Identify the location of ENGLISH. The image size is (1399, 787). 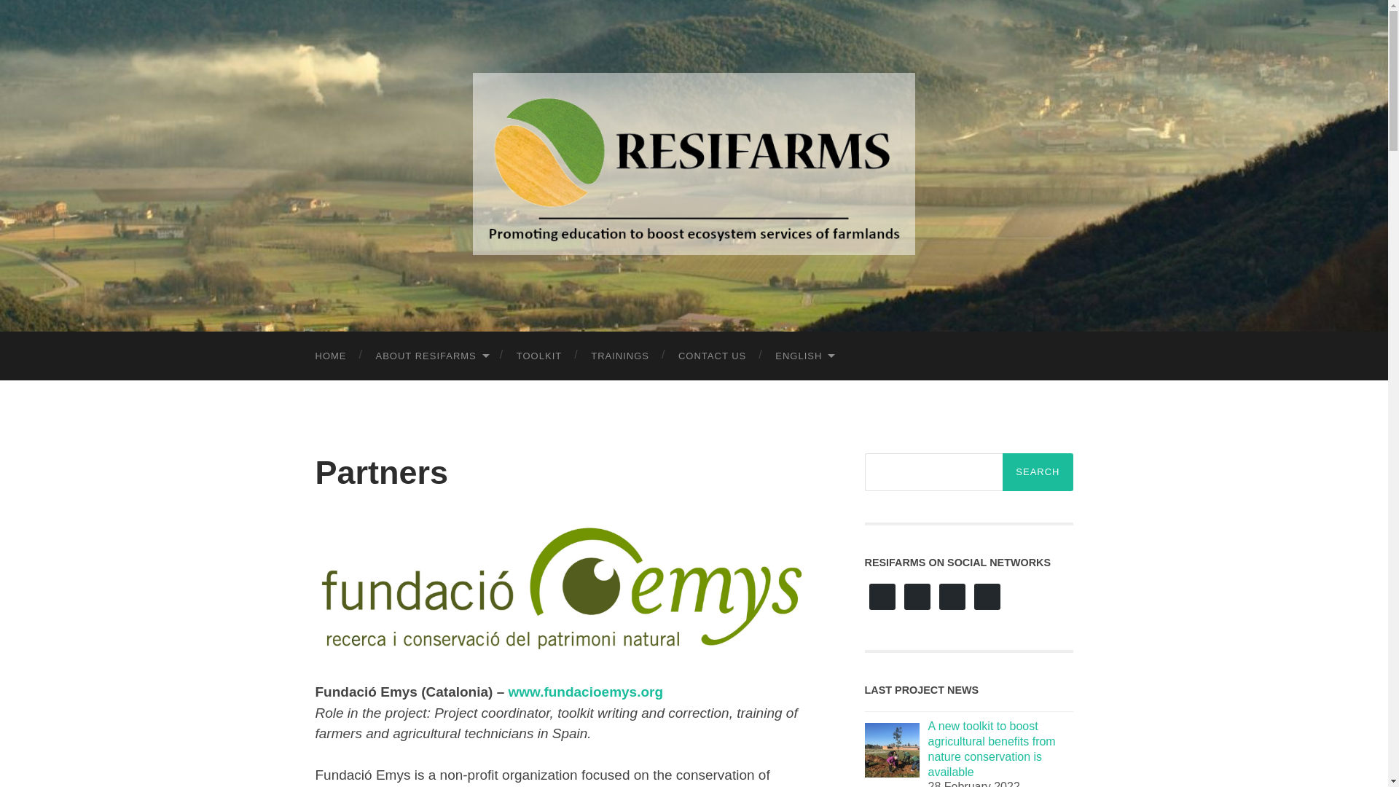
(804, 356).